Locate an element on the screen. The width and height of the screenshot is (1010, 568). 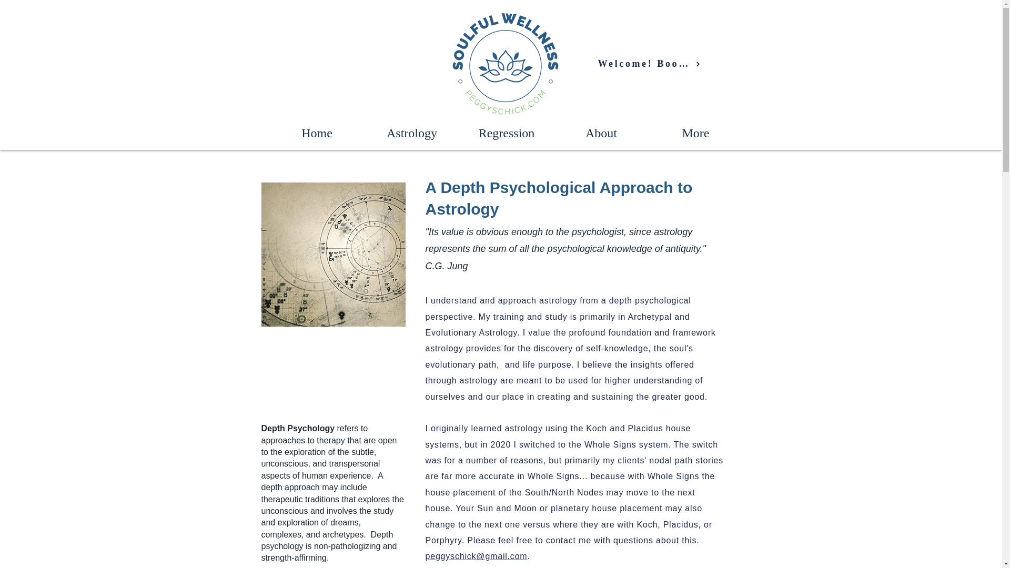
About is located at coordinates (601, 133).